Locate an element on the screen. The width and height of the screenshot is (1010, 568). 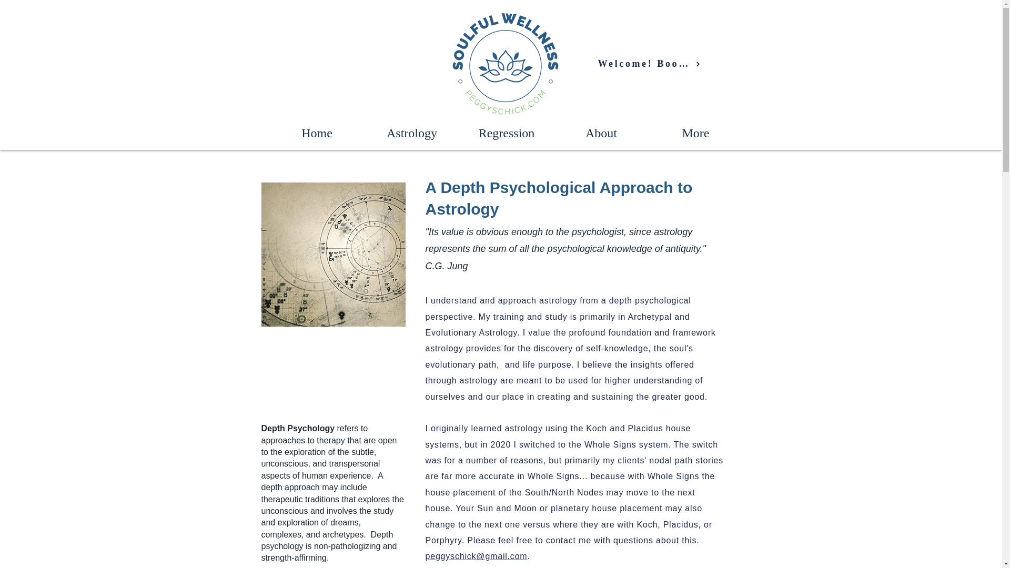
About is located at coordinates (601, 133).